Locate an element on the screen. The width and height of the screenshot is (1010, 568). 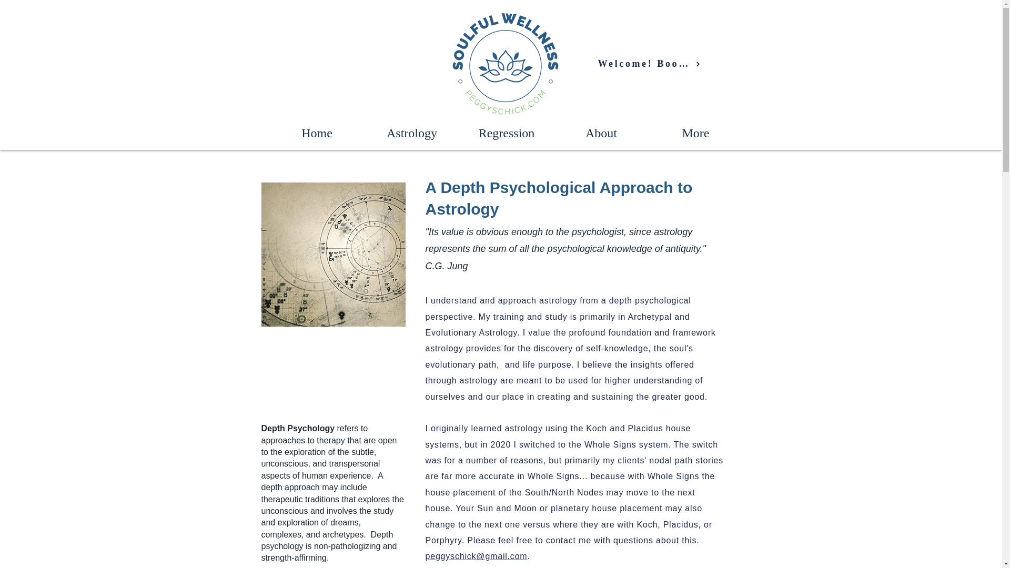
About is located at coordinates (601, 133).